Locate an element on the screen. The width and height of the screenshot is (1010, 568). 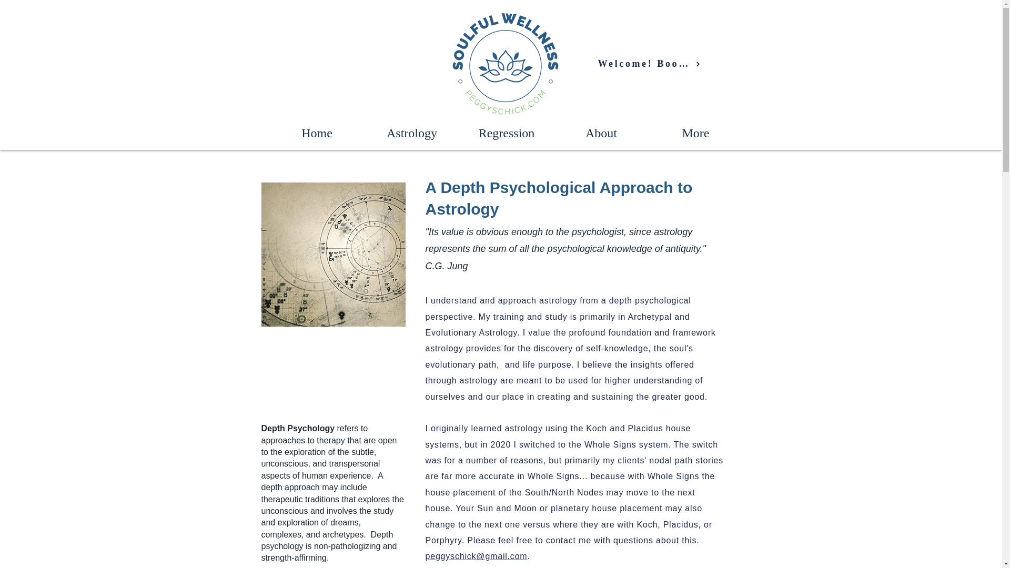
About is located at coordinates (601, 133).